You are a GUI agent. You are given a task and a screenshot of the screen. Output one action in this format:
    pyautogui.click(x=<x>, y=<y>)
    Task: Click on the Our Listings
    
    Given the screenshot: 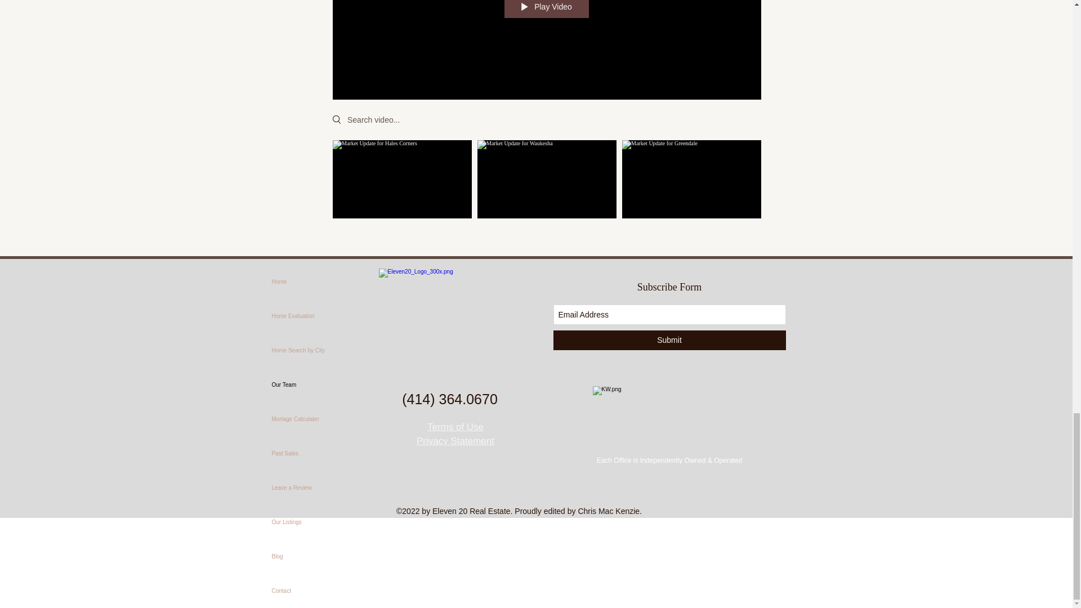 What is the action you would take?
    pyautogui.click(x=324, y=522)
    